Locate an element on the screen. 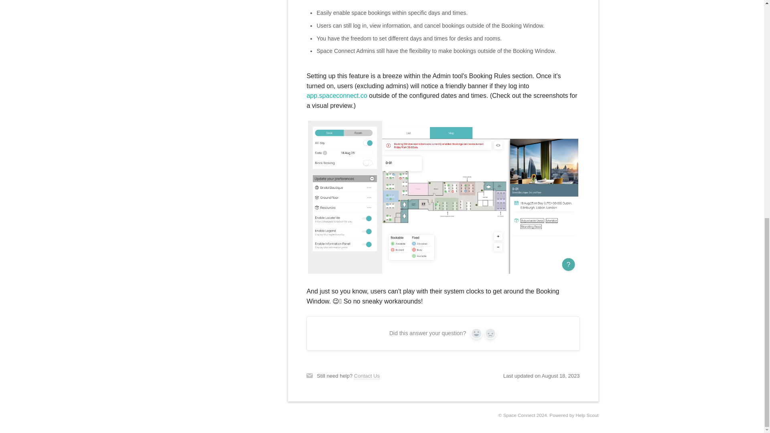 This screenshot has height=433, width=770. Space Connect is located at coordinates (519, 415).